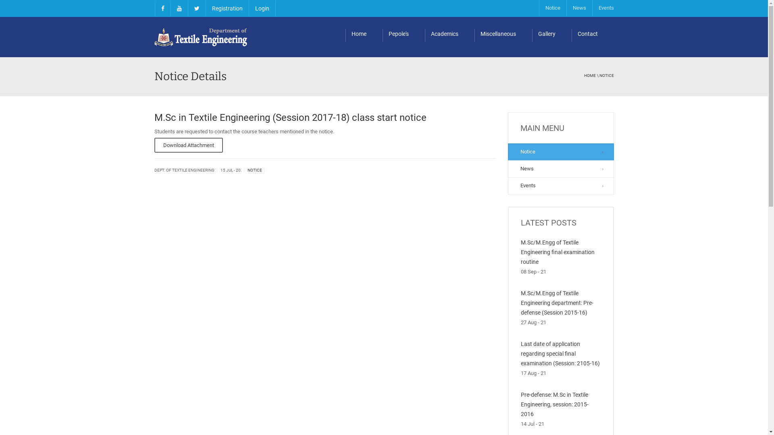 The width and height of the screenshot is (774, 435). What do you see at coordinates (555, 404) in the screenshot?
I see `Pre-defense: M.Sc in Textile Engineering, session: 2015-2016` at bounding box center [555, 404].